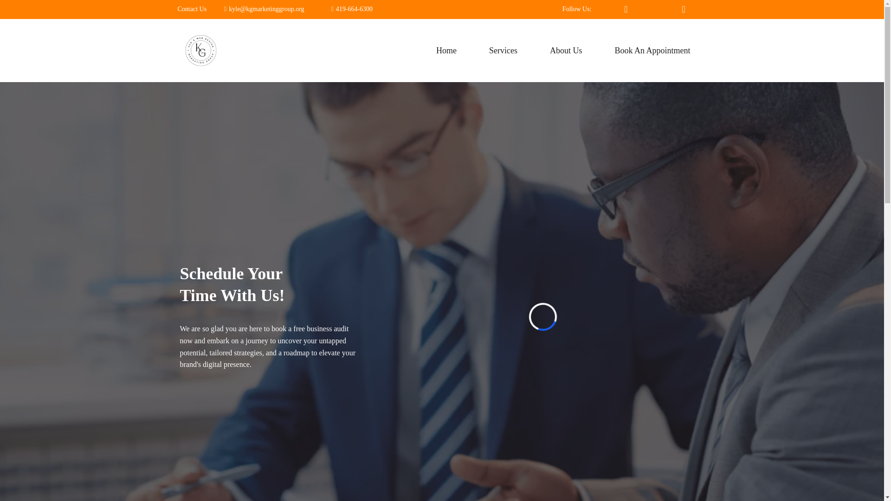 This screenshot has width=891, height=501. I want to click on Home, so click(446, 51).